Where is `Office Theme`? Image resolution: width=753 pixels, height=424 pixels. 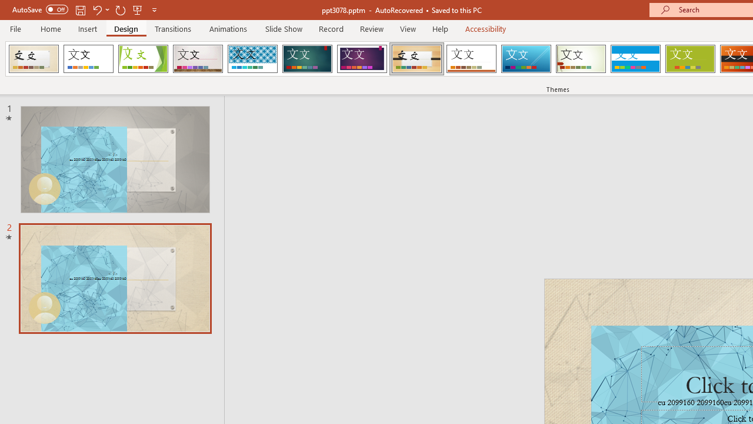 Office Theme is located at coordinates (88, 59).